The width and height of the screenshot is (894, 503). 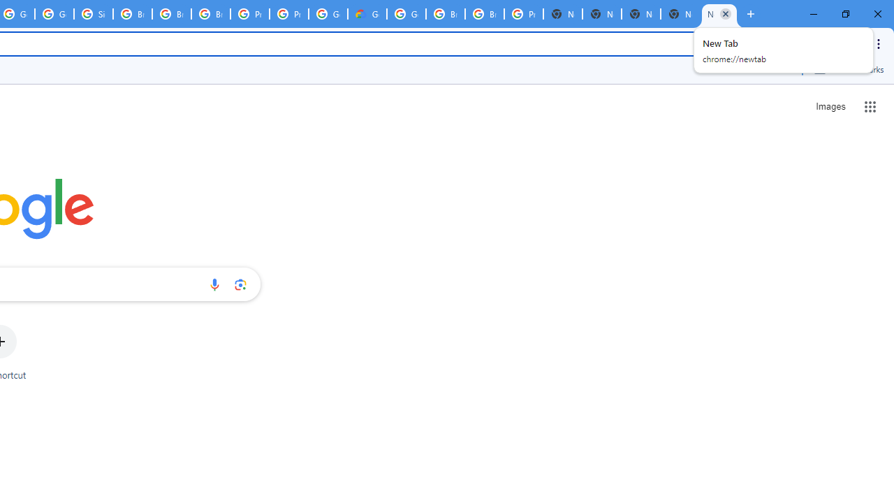 What do you see at coordinates (830, 106) in the screenshot?
I see `Search for Images ` at bounding box center [830, 106].